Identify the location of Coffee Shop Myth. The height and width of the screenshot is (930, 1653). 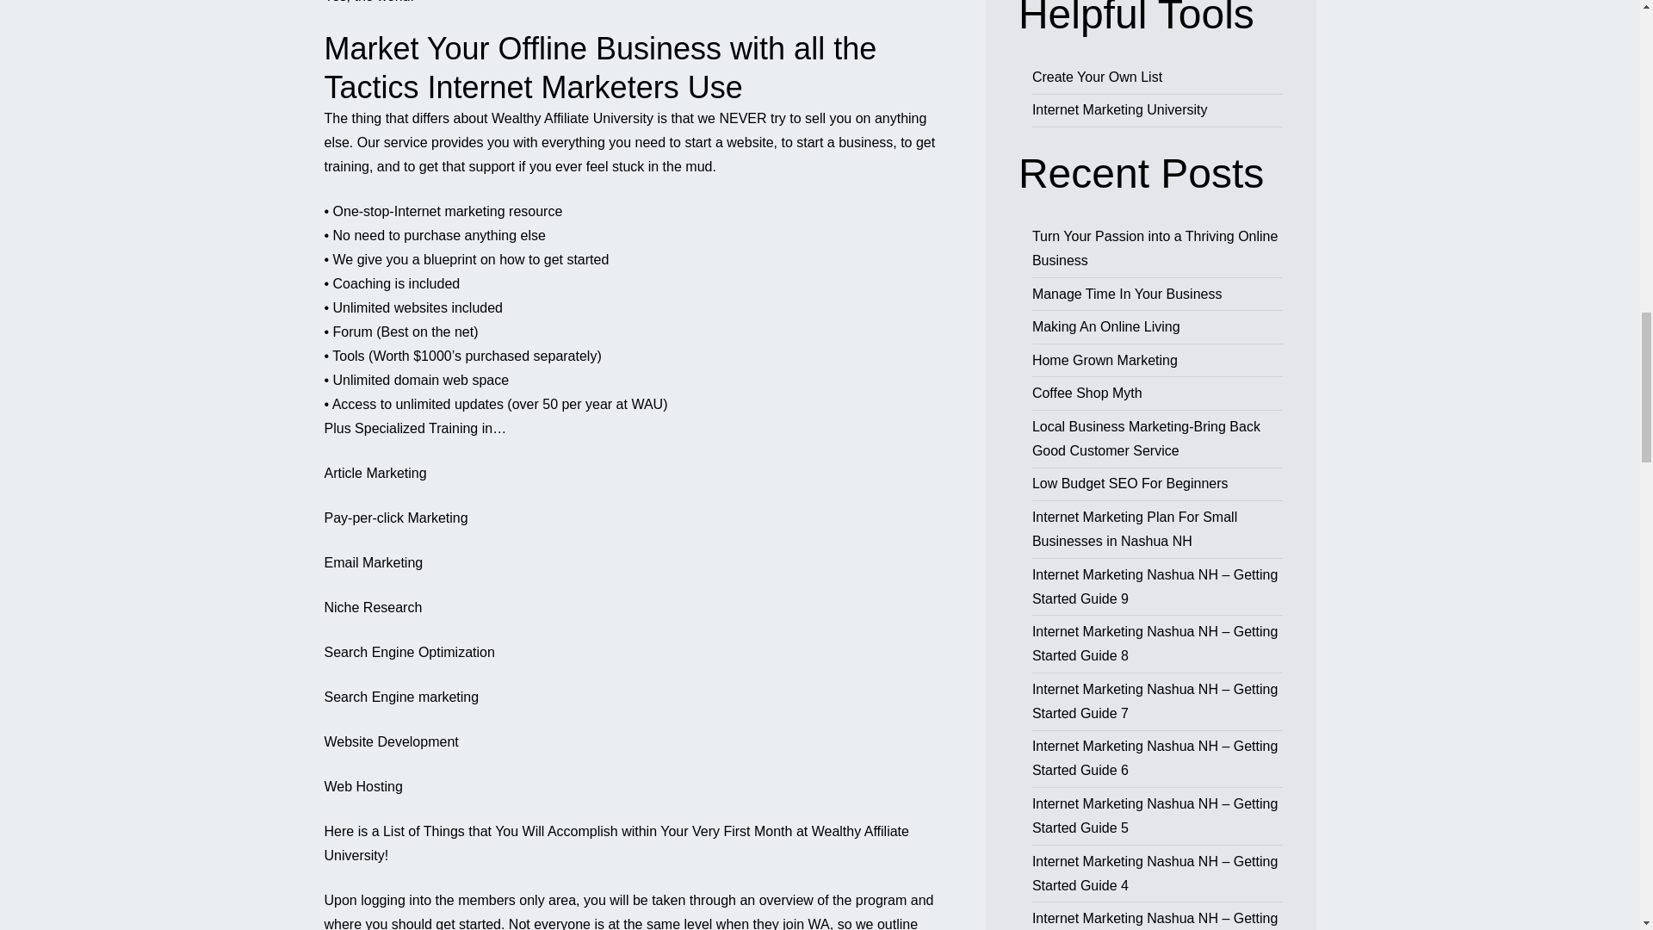
(1087, 393).